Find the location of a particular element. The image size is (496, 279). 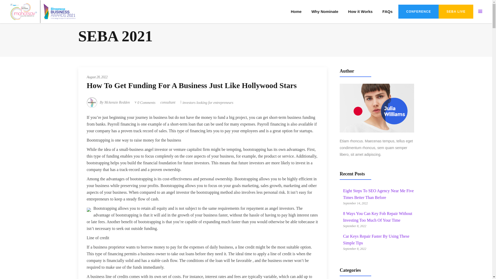

How it Works is located at coordinates (360, 11).